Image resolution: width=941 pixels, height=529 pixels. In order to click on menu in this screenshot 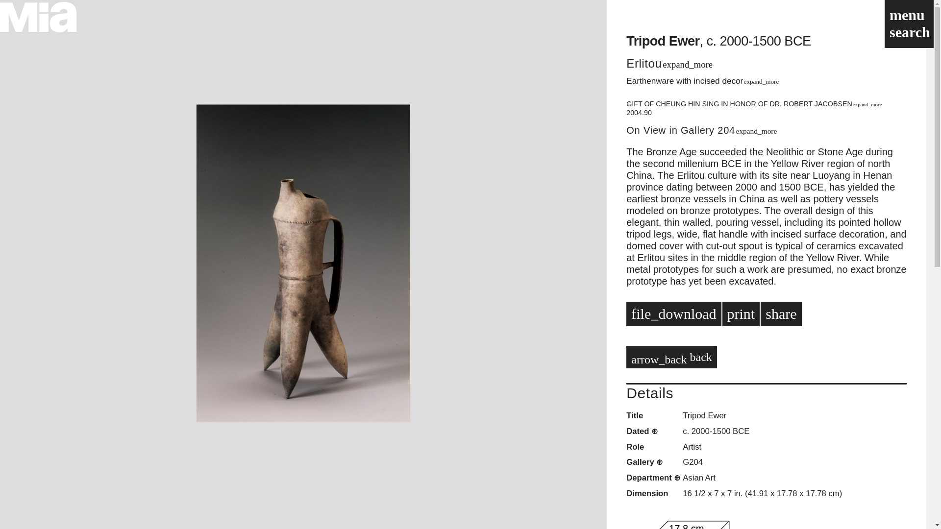, I will do `click(905, 15)`.